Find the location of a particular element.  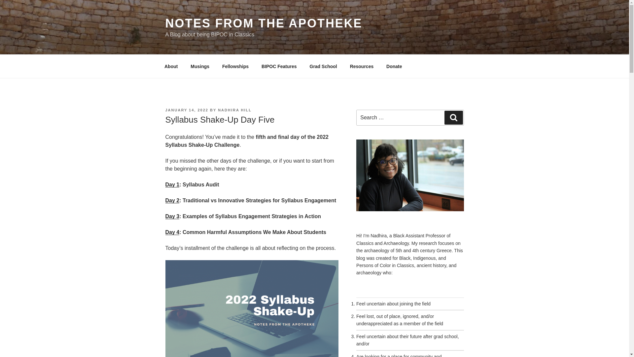

Day 4 is located at coordinates (172, 232).